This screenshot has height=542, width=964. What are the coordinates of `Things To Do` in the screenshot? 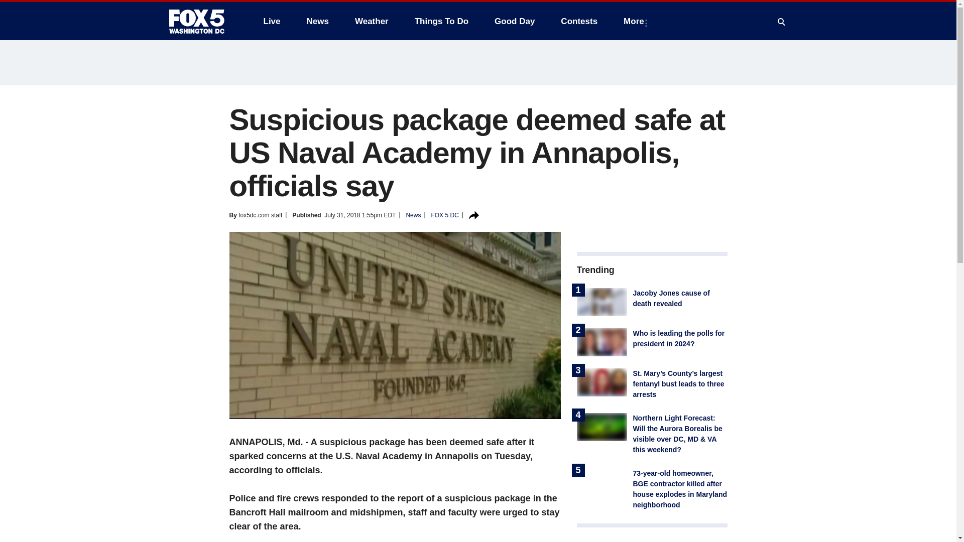 It's located at (441, 21).